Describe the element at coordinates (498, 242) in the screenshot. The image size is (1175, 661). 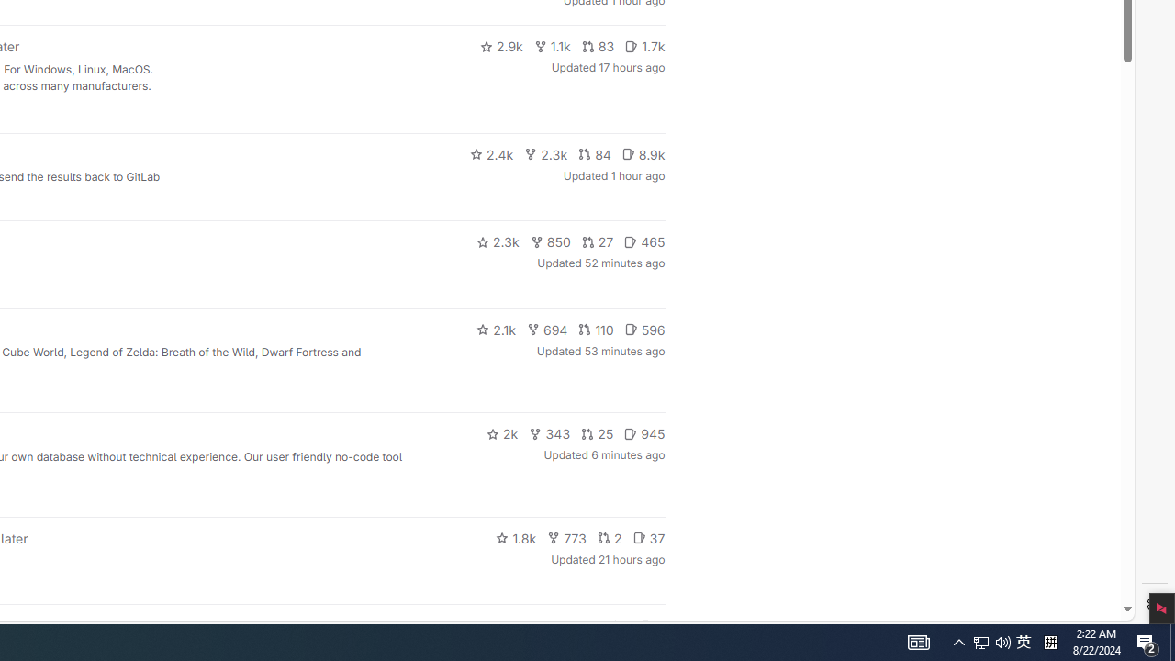
I see `2.3k` at that location.